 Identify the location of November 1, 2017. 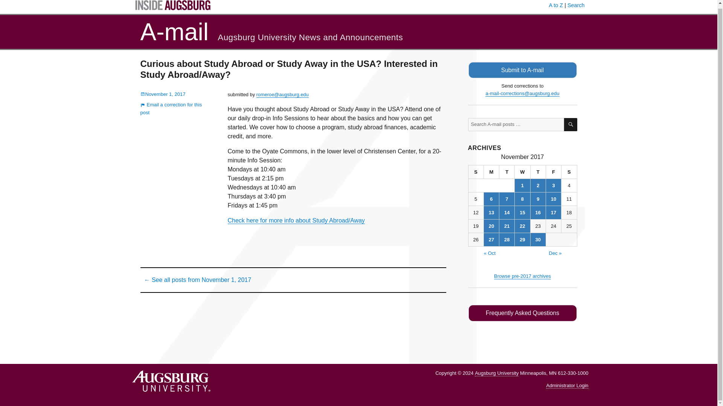
(163, 94).